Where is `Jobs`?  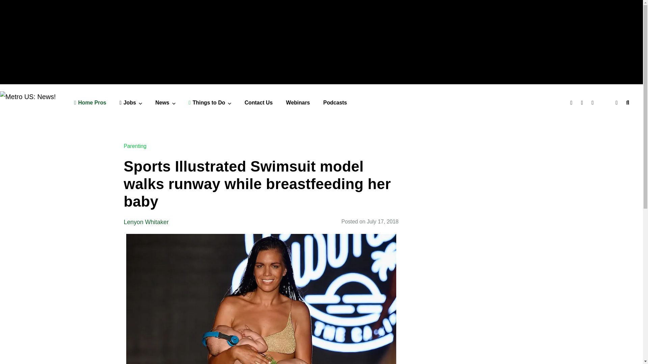
Jobs is located at coordinates (130, 102).